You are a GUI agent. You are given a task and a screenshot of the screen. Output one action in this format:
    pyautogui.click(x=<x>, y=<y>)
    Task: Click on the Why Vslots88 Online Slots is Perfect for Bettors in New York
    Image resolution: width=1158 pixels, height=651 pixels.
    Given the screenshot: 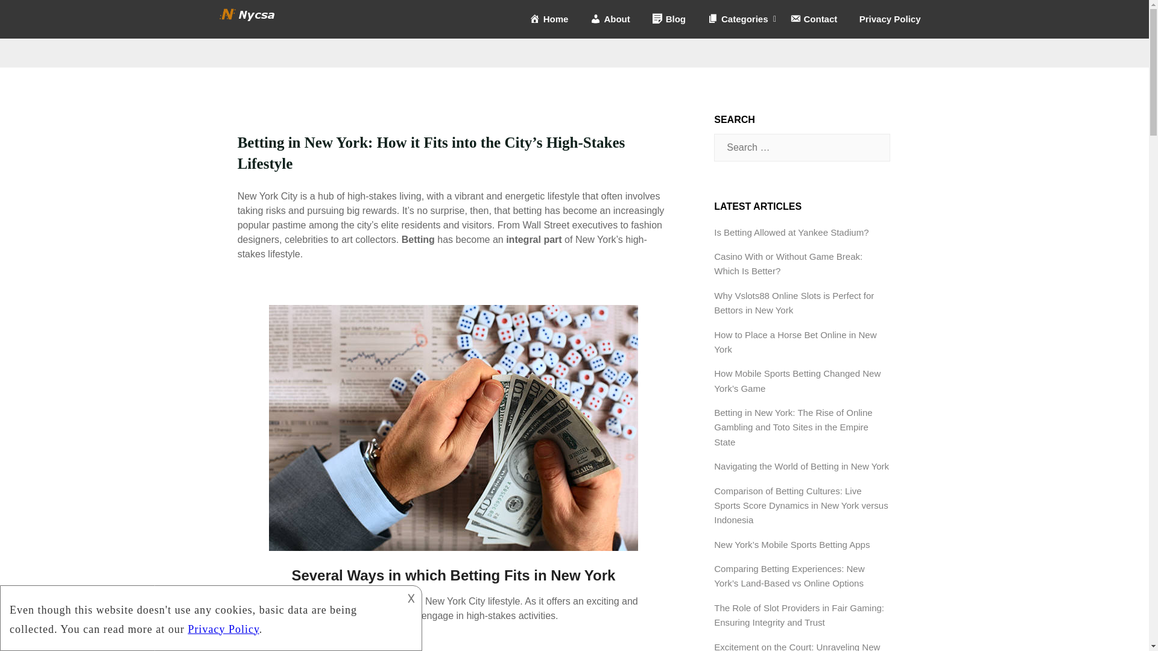 What is the action you would take?
    pyautogui.click(x=794, y=303)
    